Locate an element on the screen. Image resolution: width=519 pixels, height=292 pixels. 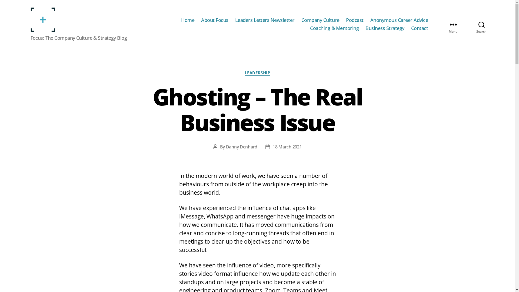
Coaching & Mentoring is located at coordinates (334, 28).